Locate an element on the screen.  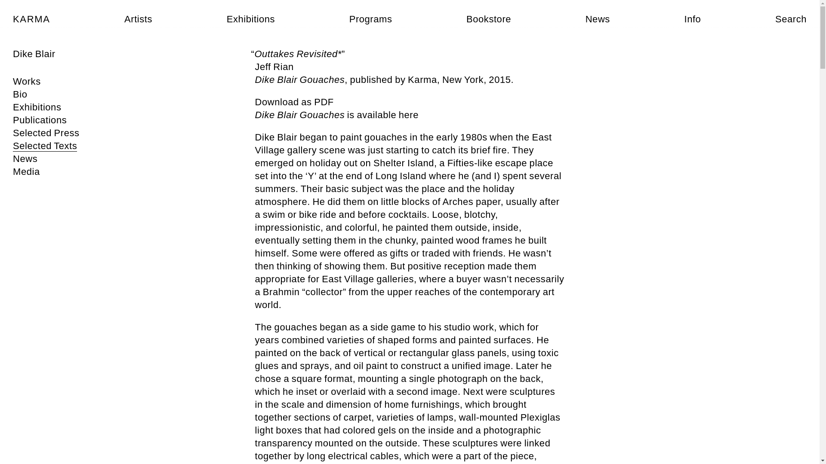
KARMA is located at coordinates (32, 19).